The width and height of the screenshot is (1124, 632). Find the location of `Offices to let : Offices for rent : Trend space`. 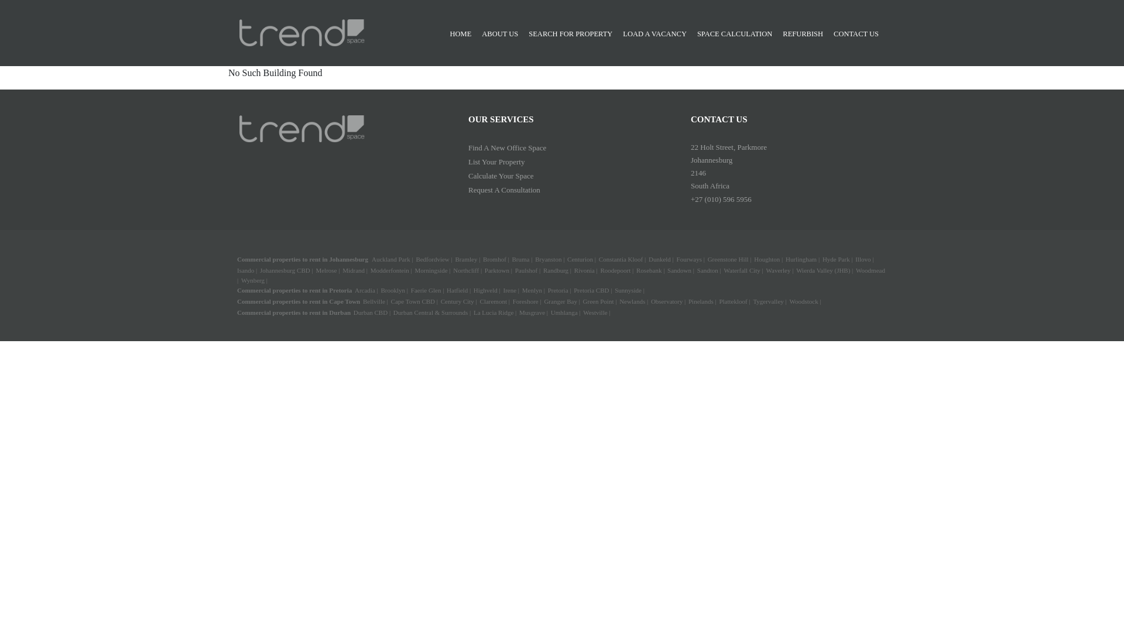

Offices to let : Offices for rent : Trend space is located at coordinates (302, 129).